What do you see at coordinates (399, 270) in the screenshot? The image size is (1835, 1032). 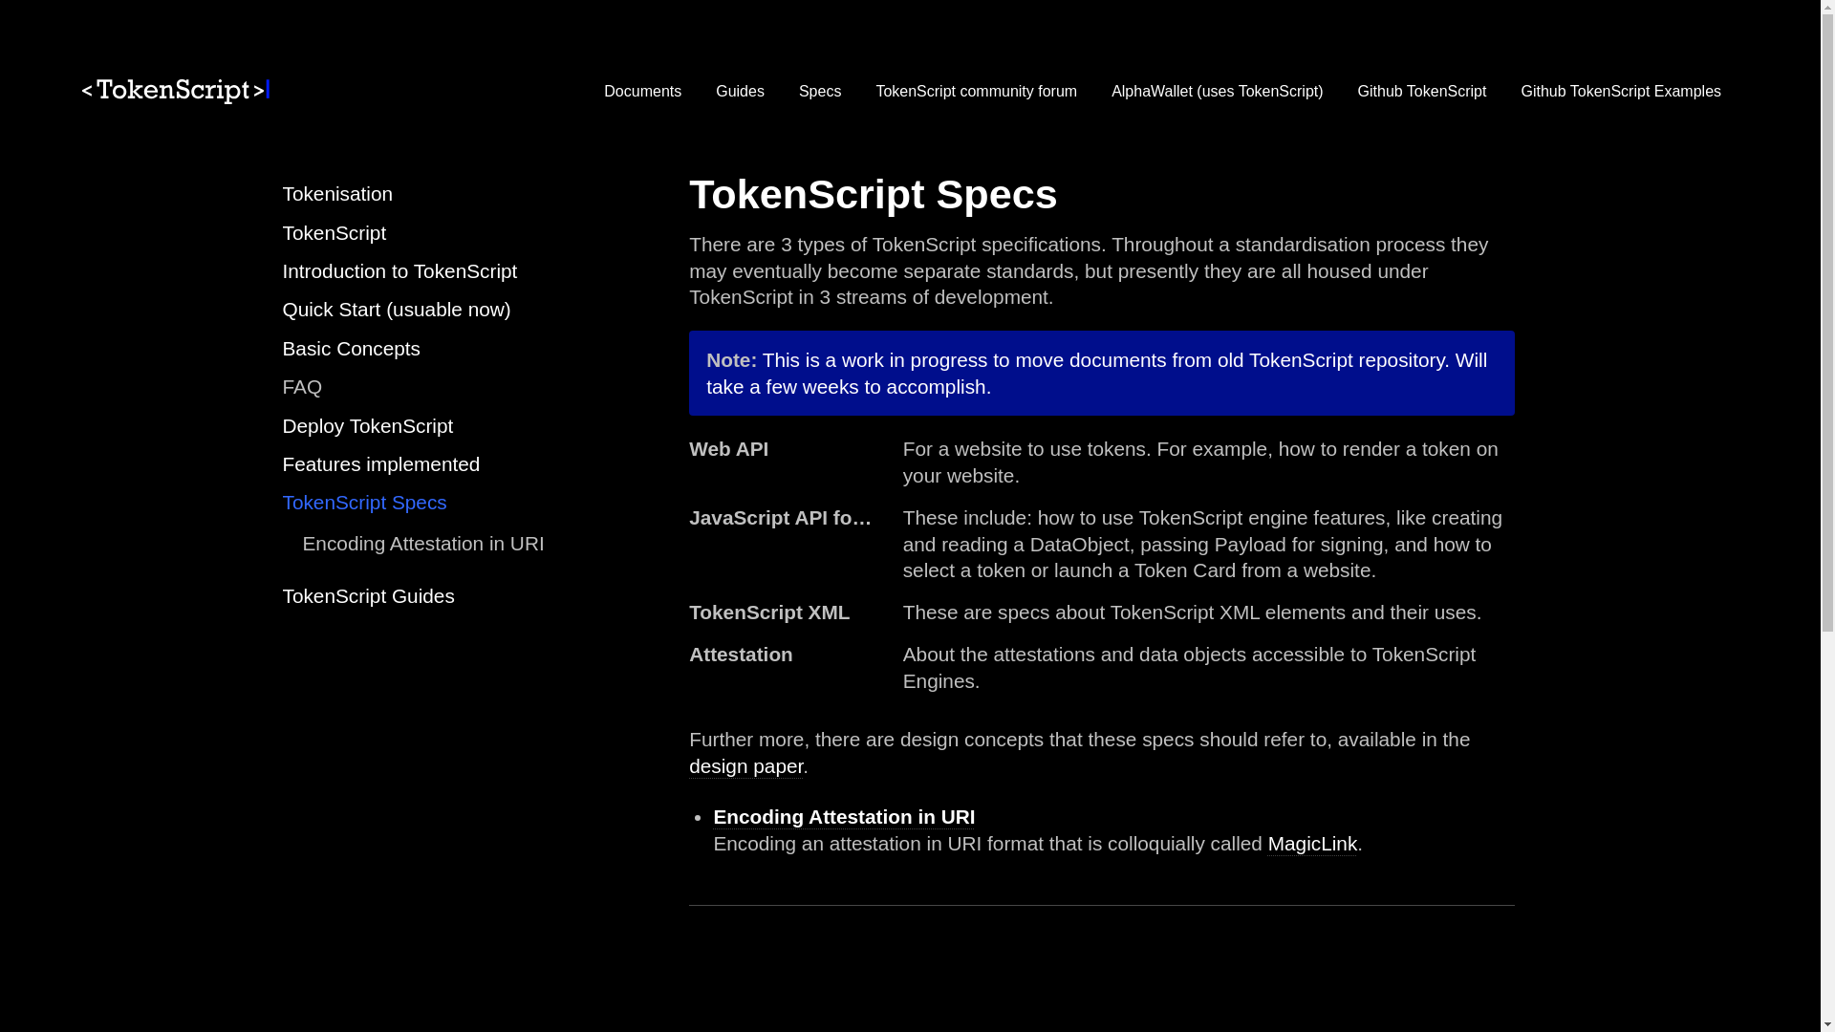 I see `Introduction to TokenScript` at bounding box center [399, 270].